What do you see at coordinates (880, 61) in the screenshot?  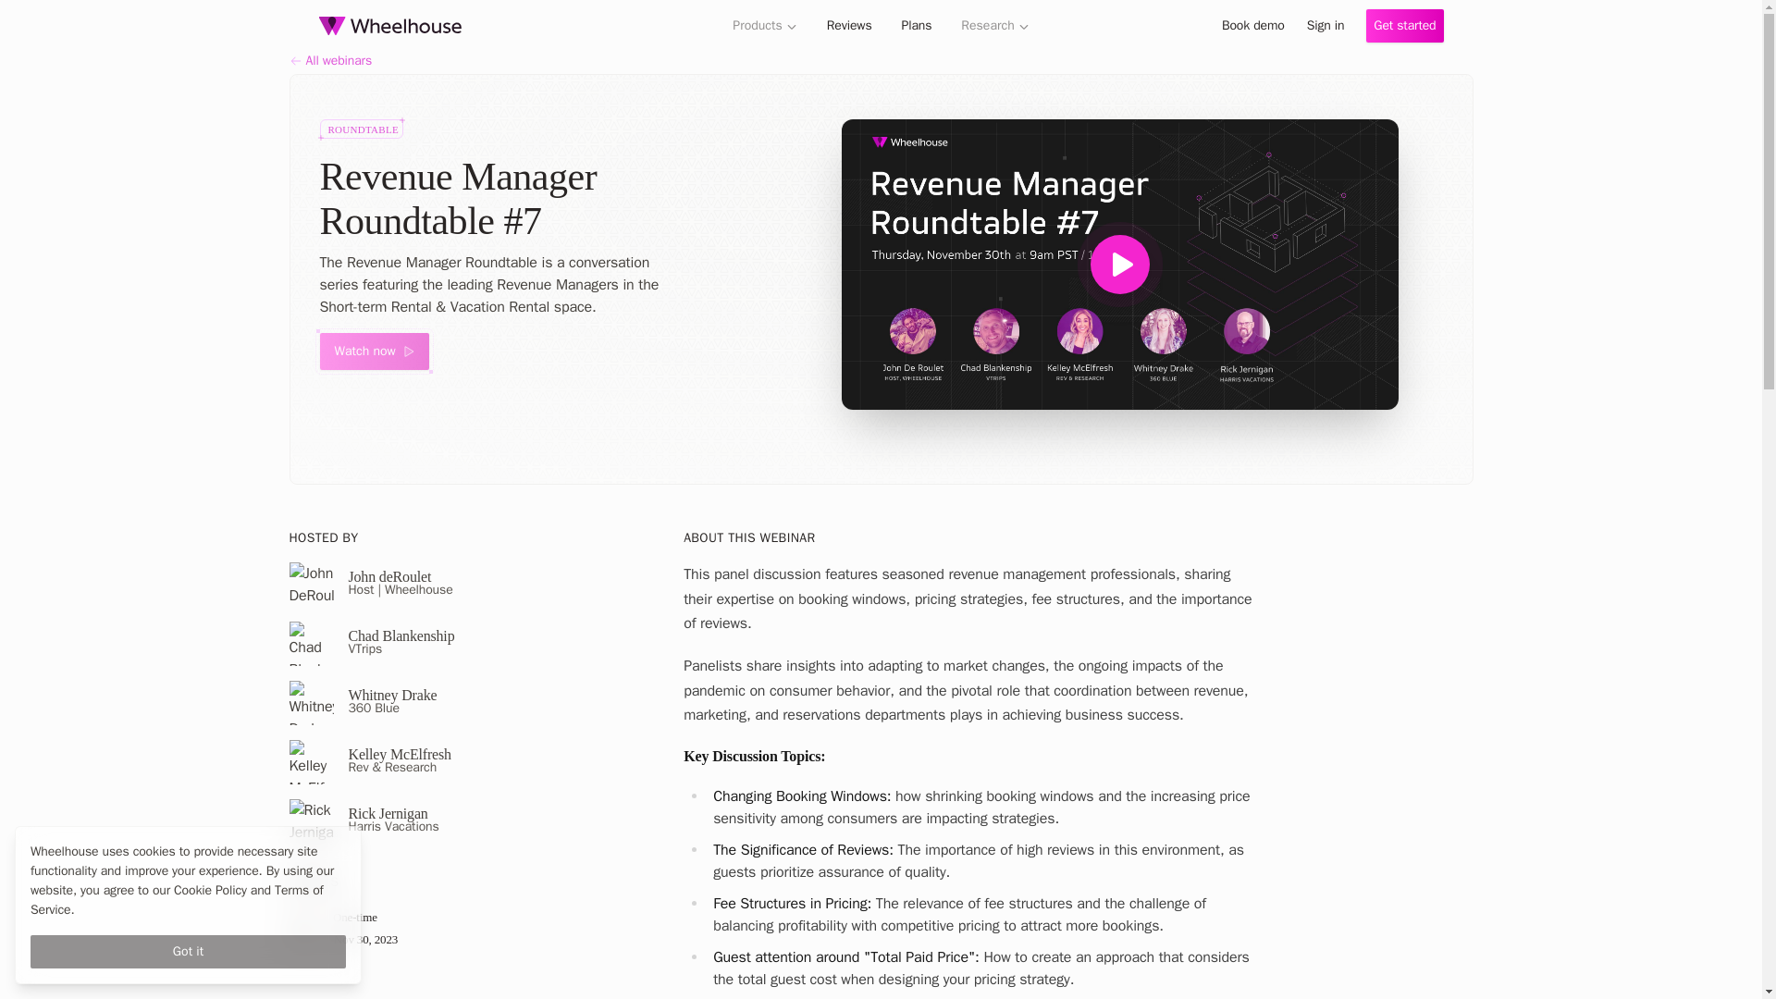 I see `All webinars` at bounding box center [880, 61].